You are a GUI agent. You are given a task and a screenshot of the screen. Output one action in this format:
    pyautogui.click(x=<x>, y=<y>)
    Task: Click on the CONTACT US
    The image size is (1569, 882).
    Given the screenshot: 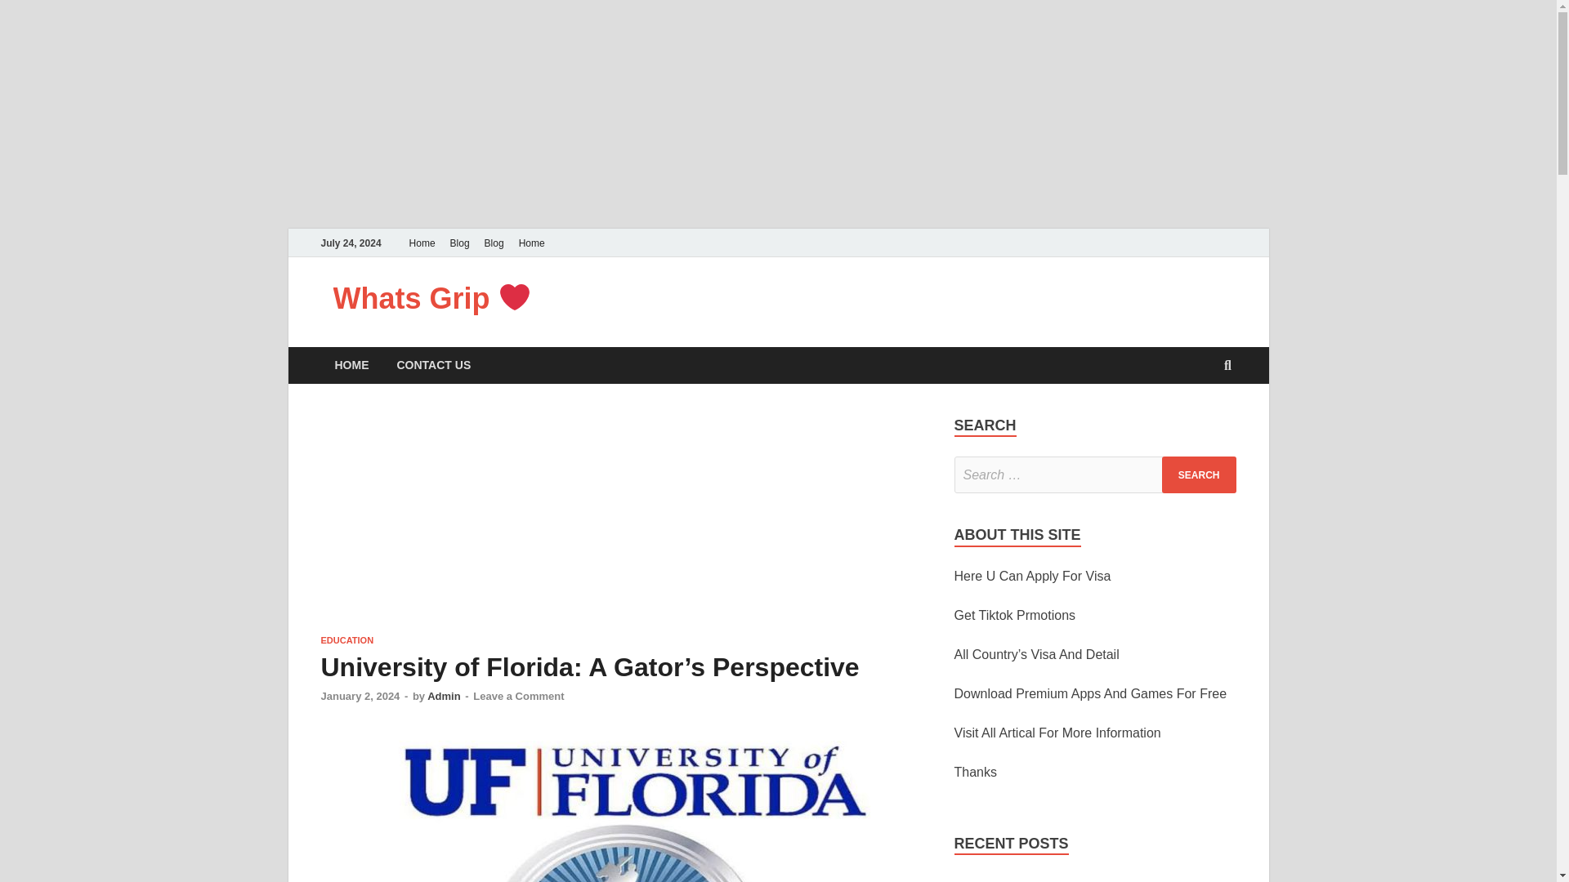 What is the action you would take?
    pyautogui.click(x=433, y=365)
    